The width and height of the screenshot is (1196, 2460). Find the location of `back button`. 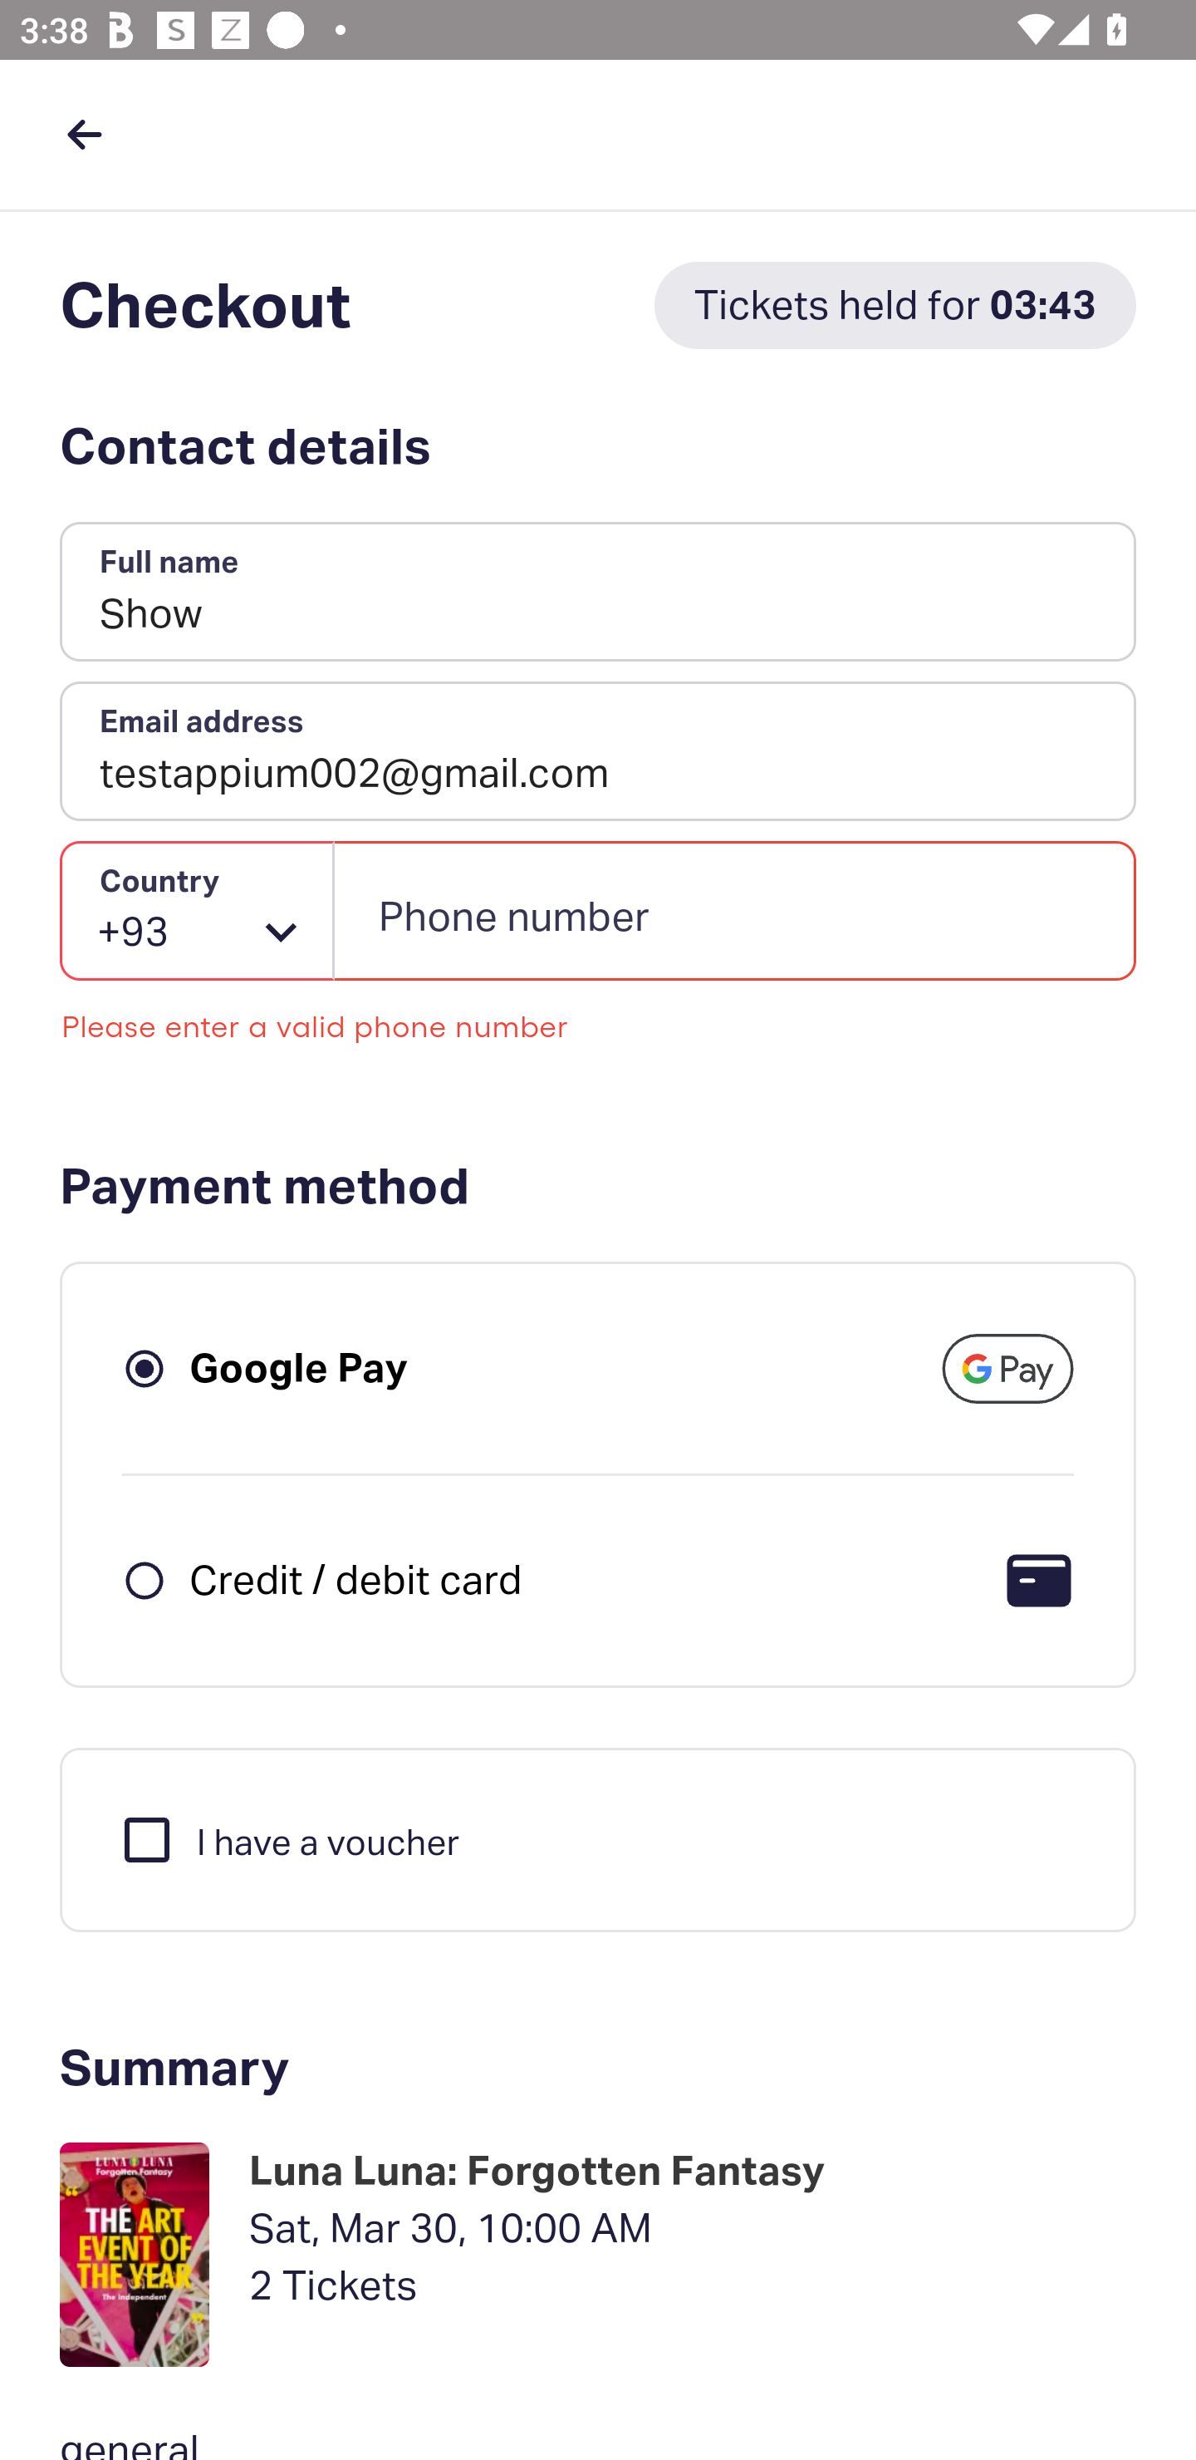

back button is located at coordinates (84, 134).